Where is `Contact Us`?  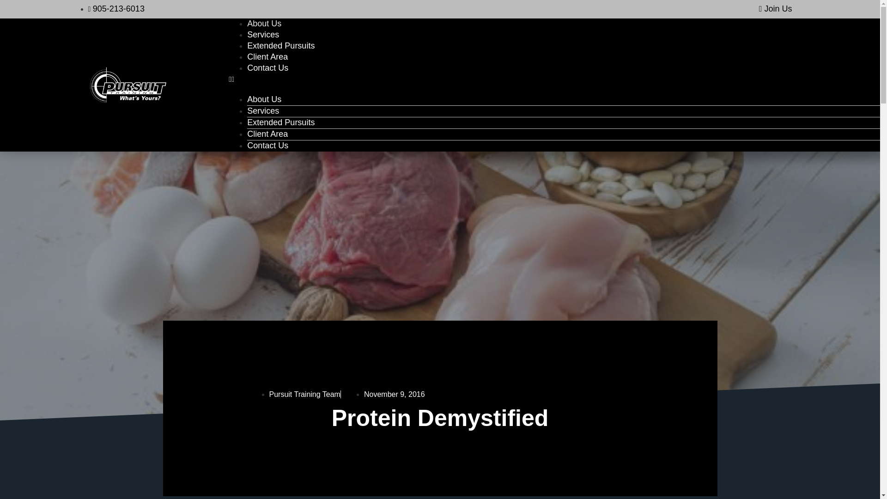 Contact Us is located at coordinates (268, 67).